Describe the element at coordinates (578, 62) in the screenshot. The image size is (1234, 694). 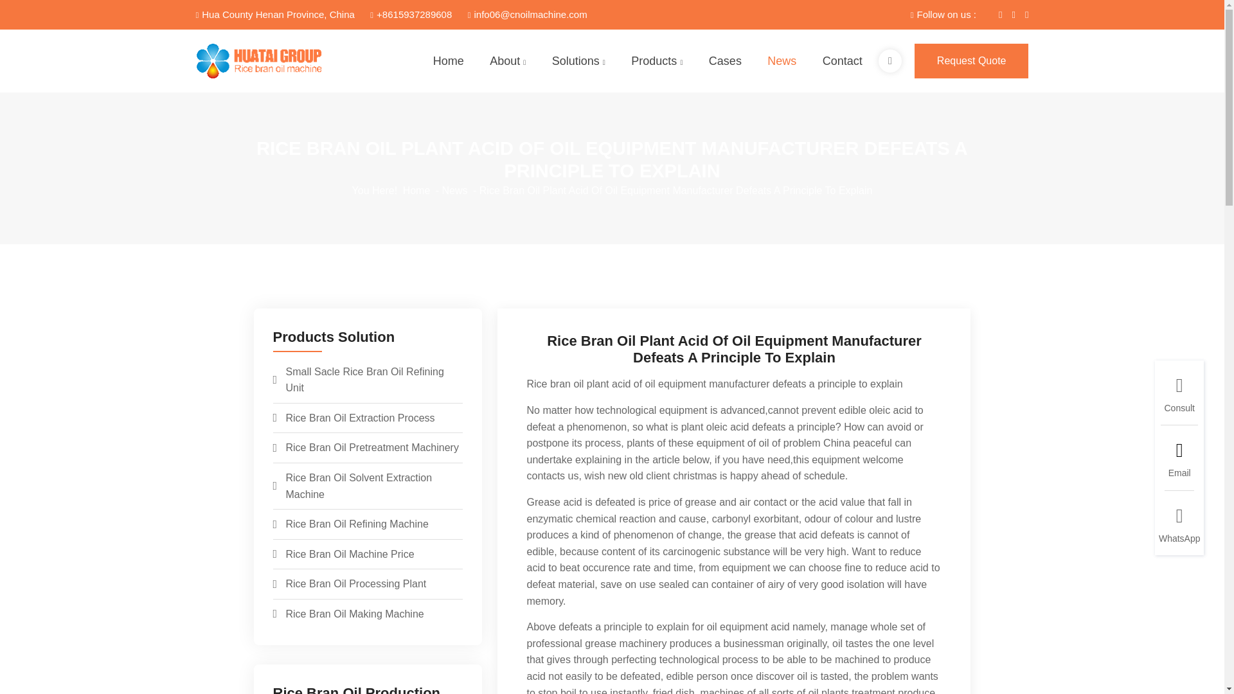
I see `Solutions` at that location.